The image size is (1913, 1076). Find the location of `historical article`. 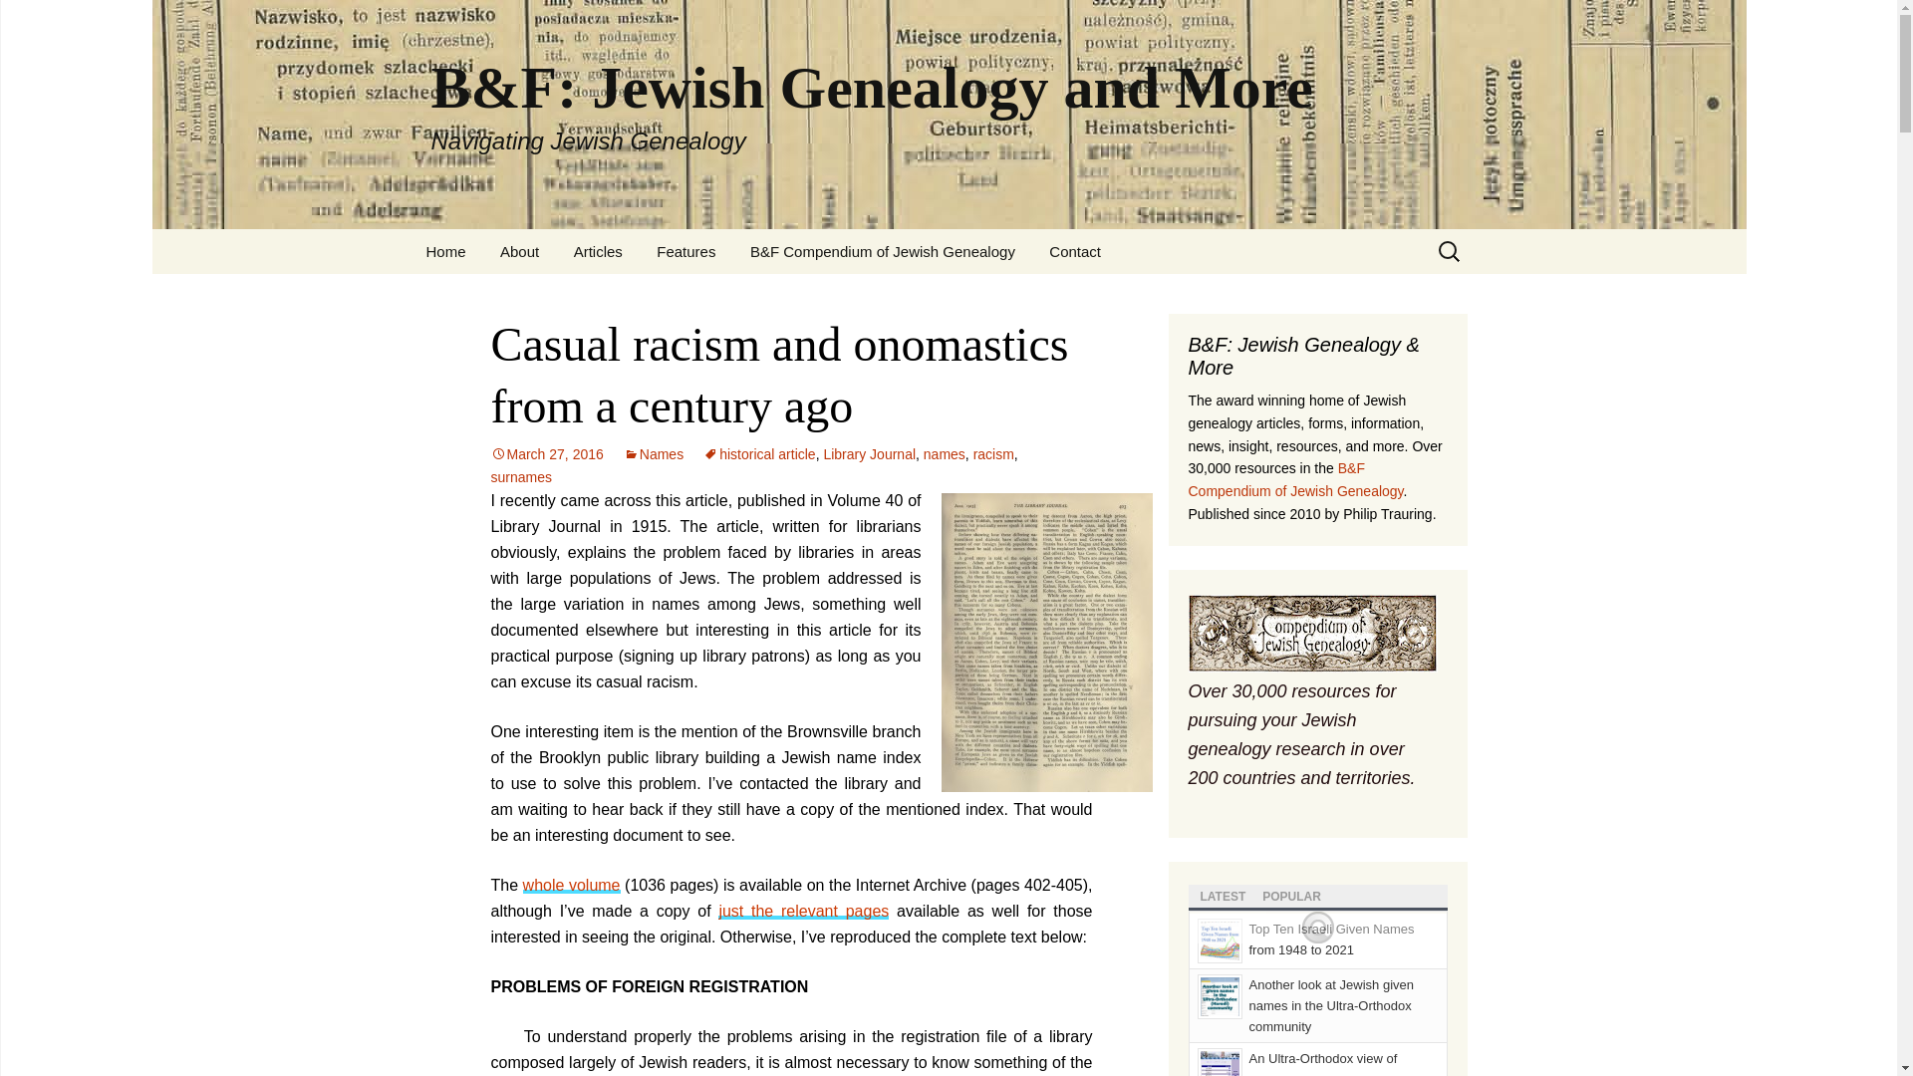

historical article is located at coordinates (759, 454).